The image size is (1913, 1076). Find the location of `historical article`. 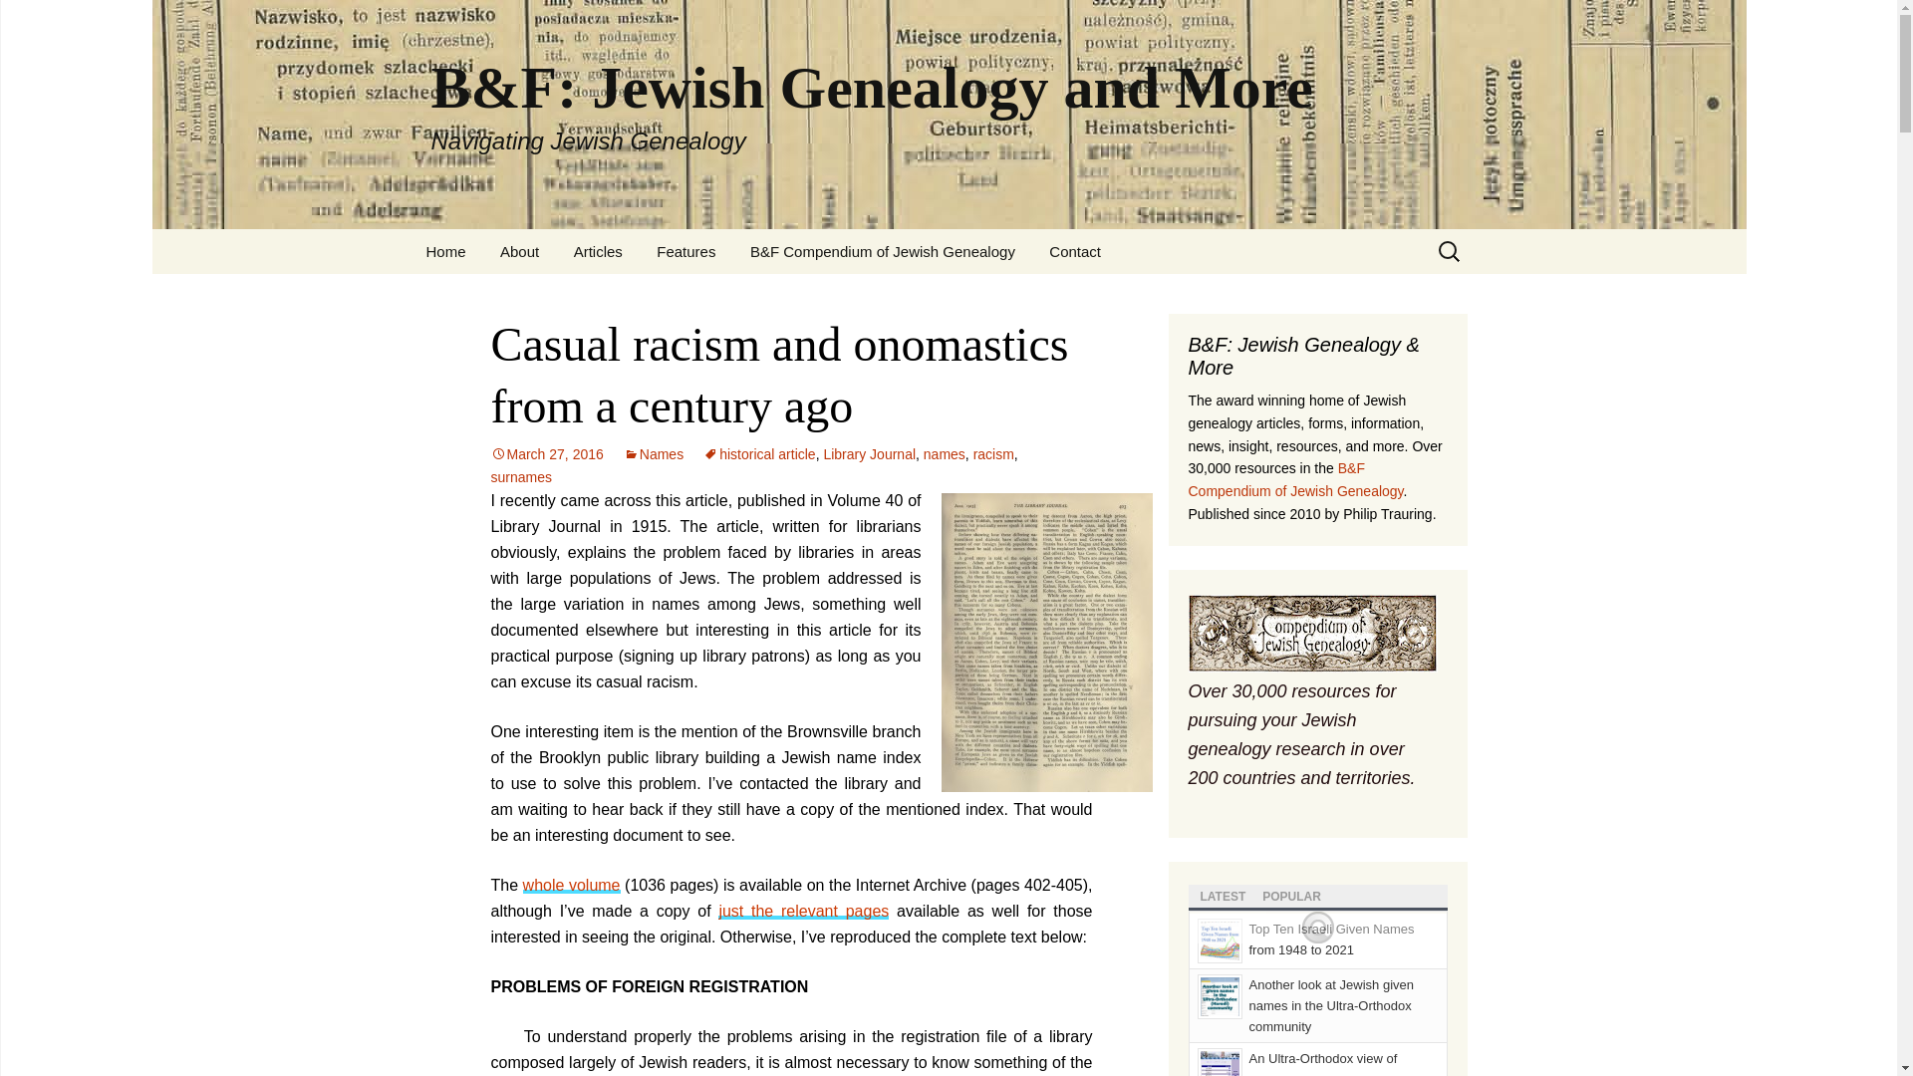

historical article is located at coordinates (759, 454).